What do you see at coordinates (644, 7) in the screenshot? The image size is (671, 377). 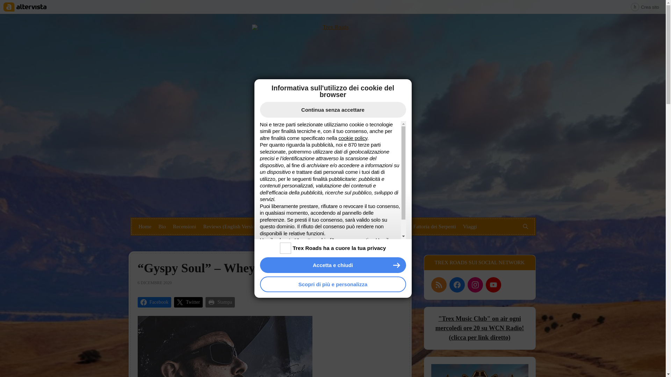 I see `Apri un sito gratis con WordPress` at bounding box center [644, 7].